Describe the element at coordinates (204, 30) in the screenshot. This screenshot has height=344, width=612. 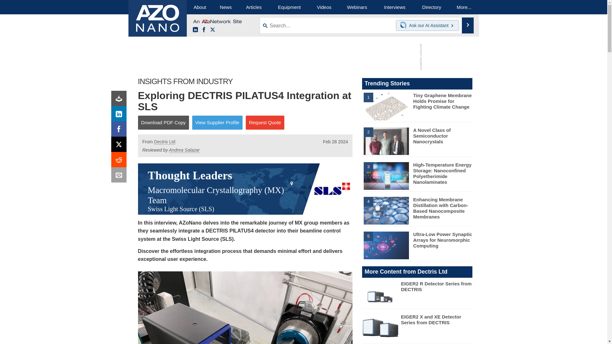
I see `Facebook` at that location.